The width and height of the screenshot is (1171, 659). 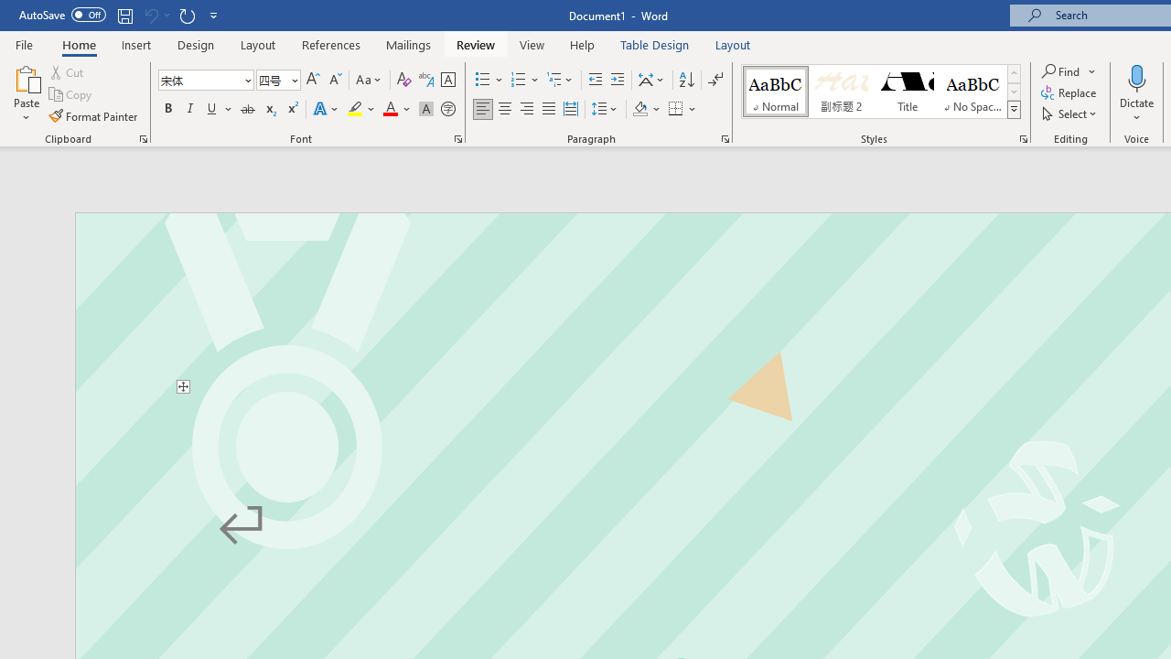 What do you see at coordinates (1014, 73) in the screenshot?
I see `Row up` at bounding box center [1014, 73].